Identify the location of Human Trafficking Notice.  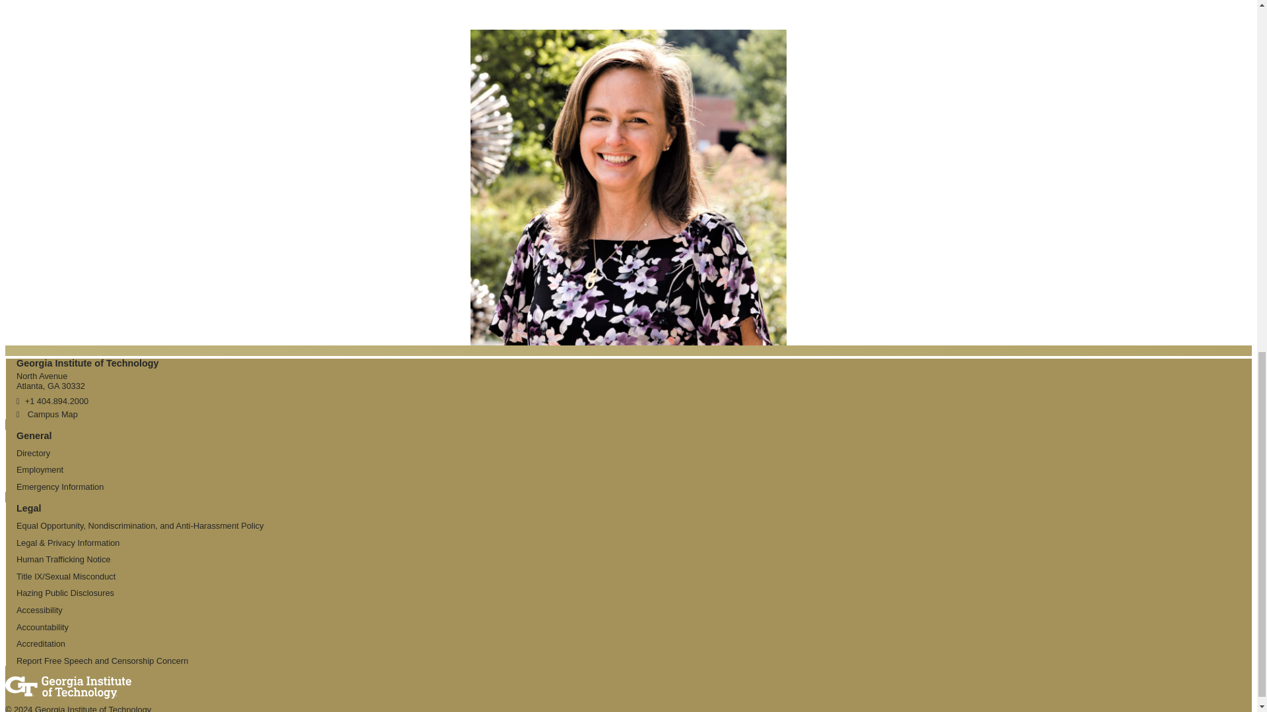
(63, 559).